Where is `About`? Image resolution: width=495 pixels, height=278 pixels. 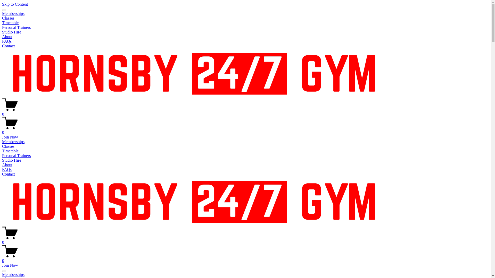
About is located at coordinates (7, 165).